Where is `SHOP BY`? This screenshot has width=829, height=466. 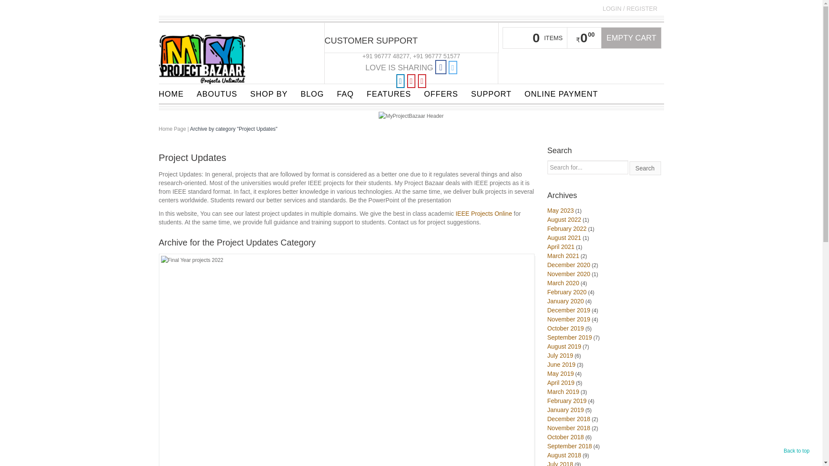
SHOP BY is located at coordinates (269, 93).